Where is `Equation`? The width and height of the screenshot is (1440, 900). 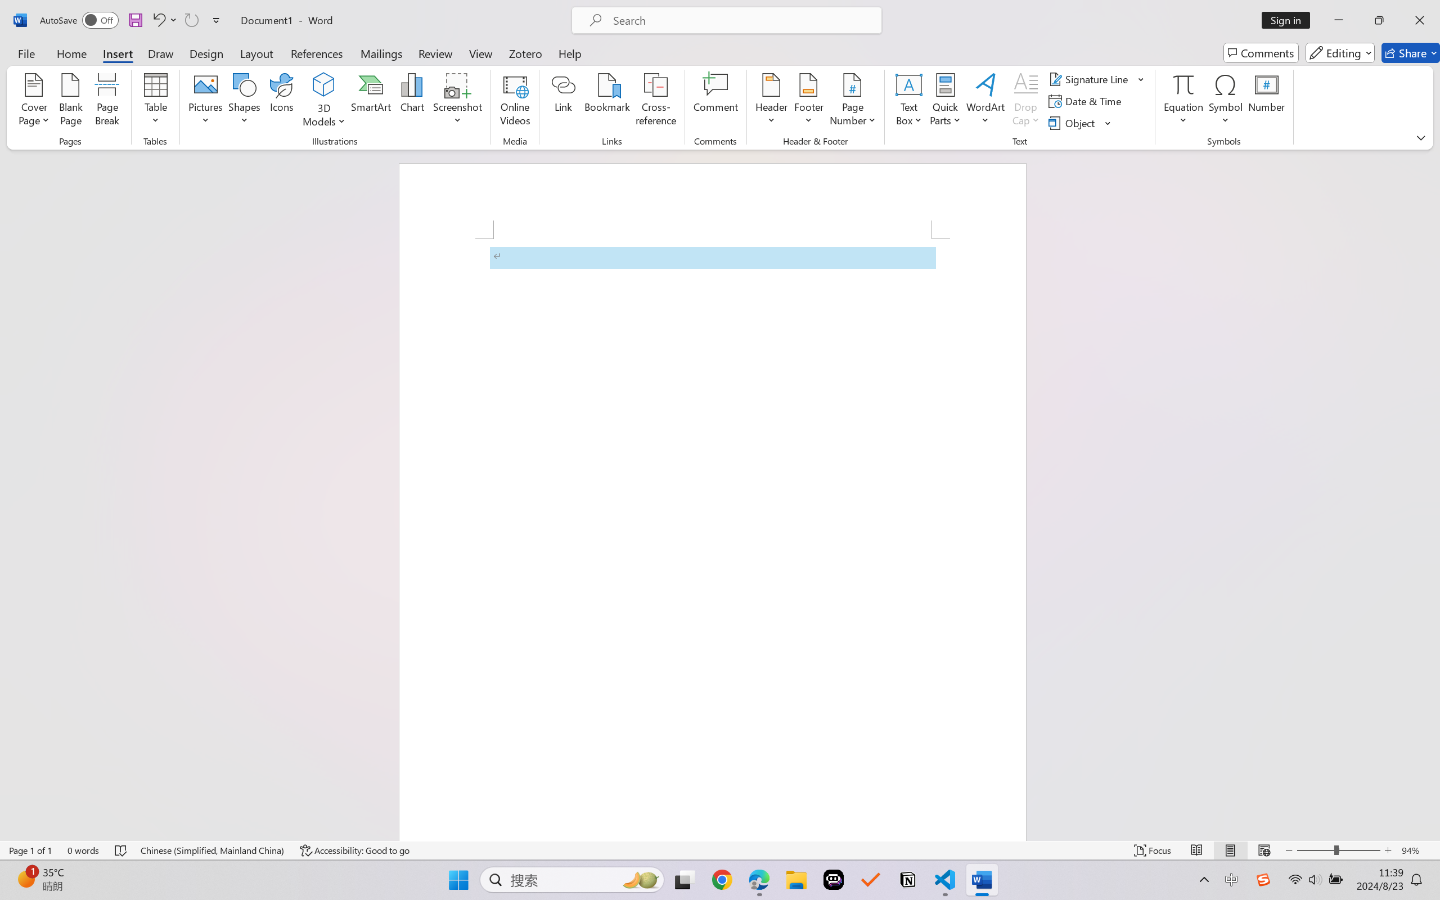
Equation is located at coordinates (1183, 101).